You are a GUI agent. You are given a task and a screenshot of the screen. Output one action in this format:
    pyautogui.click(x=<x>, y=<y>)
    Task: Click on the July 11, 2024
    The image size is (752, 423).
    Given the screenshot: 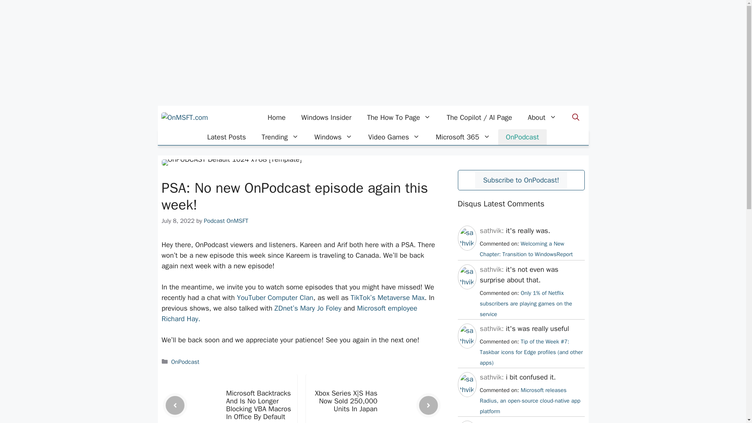 What is the action you would take?
    pyautogui.click(x=526, y=303)
    